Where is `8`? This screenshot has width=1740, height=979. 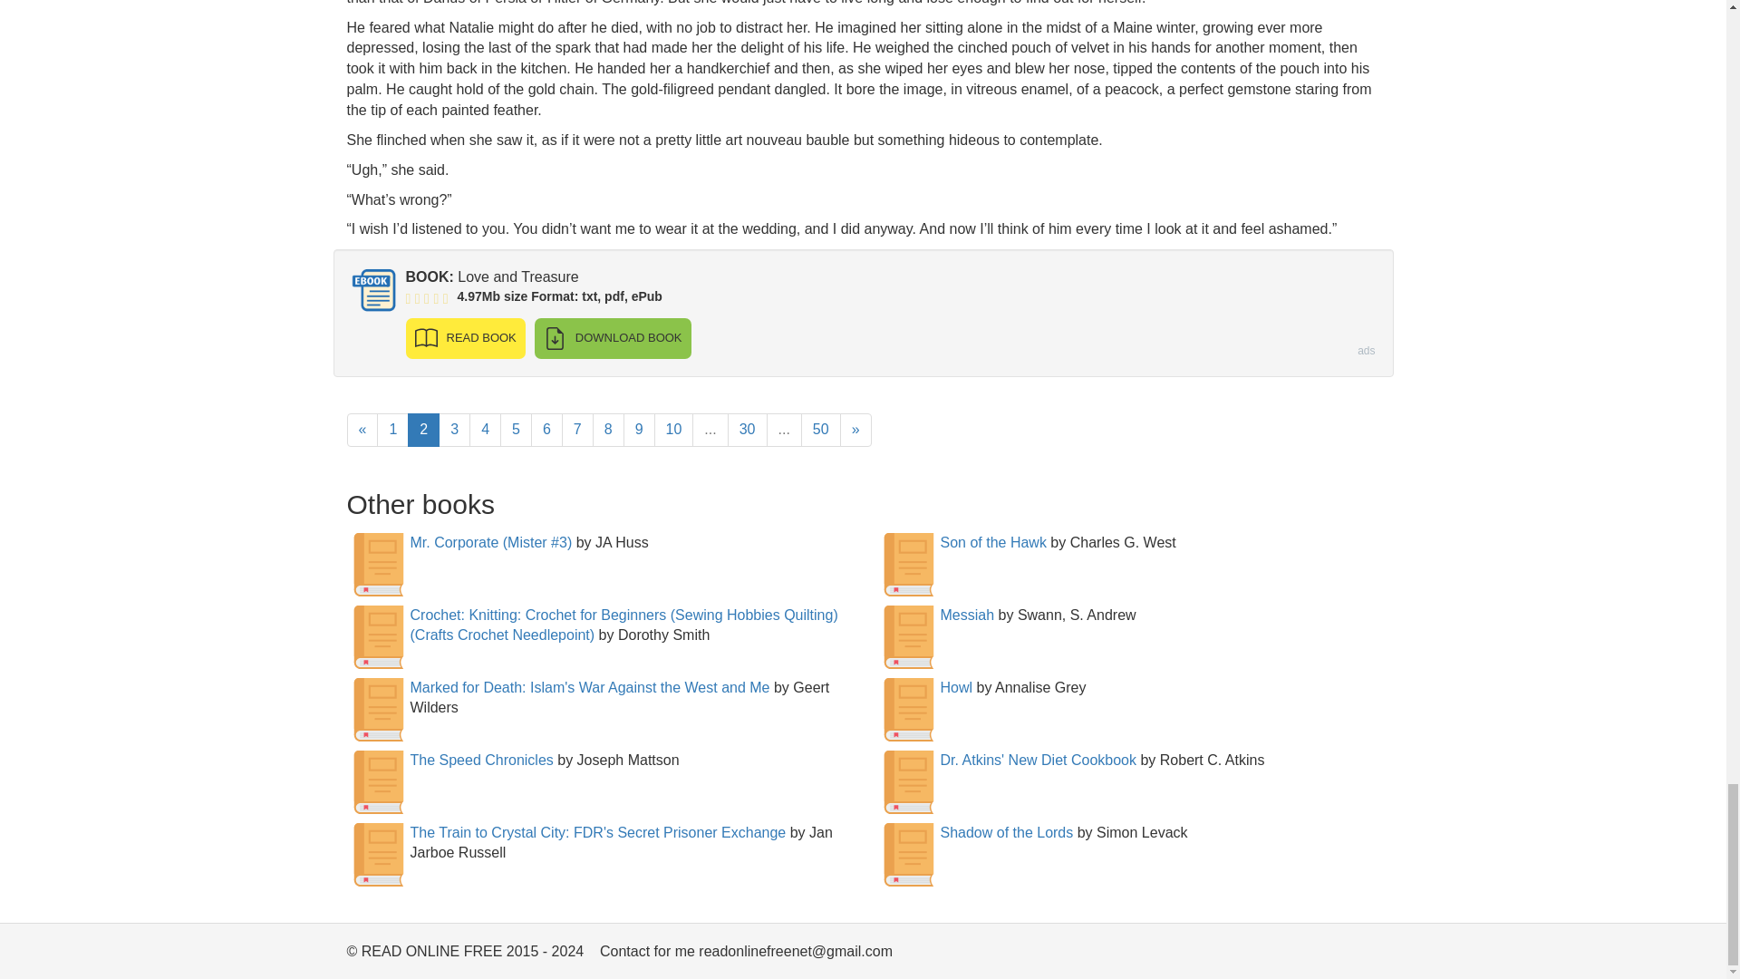 8 is located at coordinates (609, 430).